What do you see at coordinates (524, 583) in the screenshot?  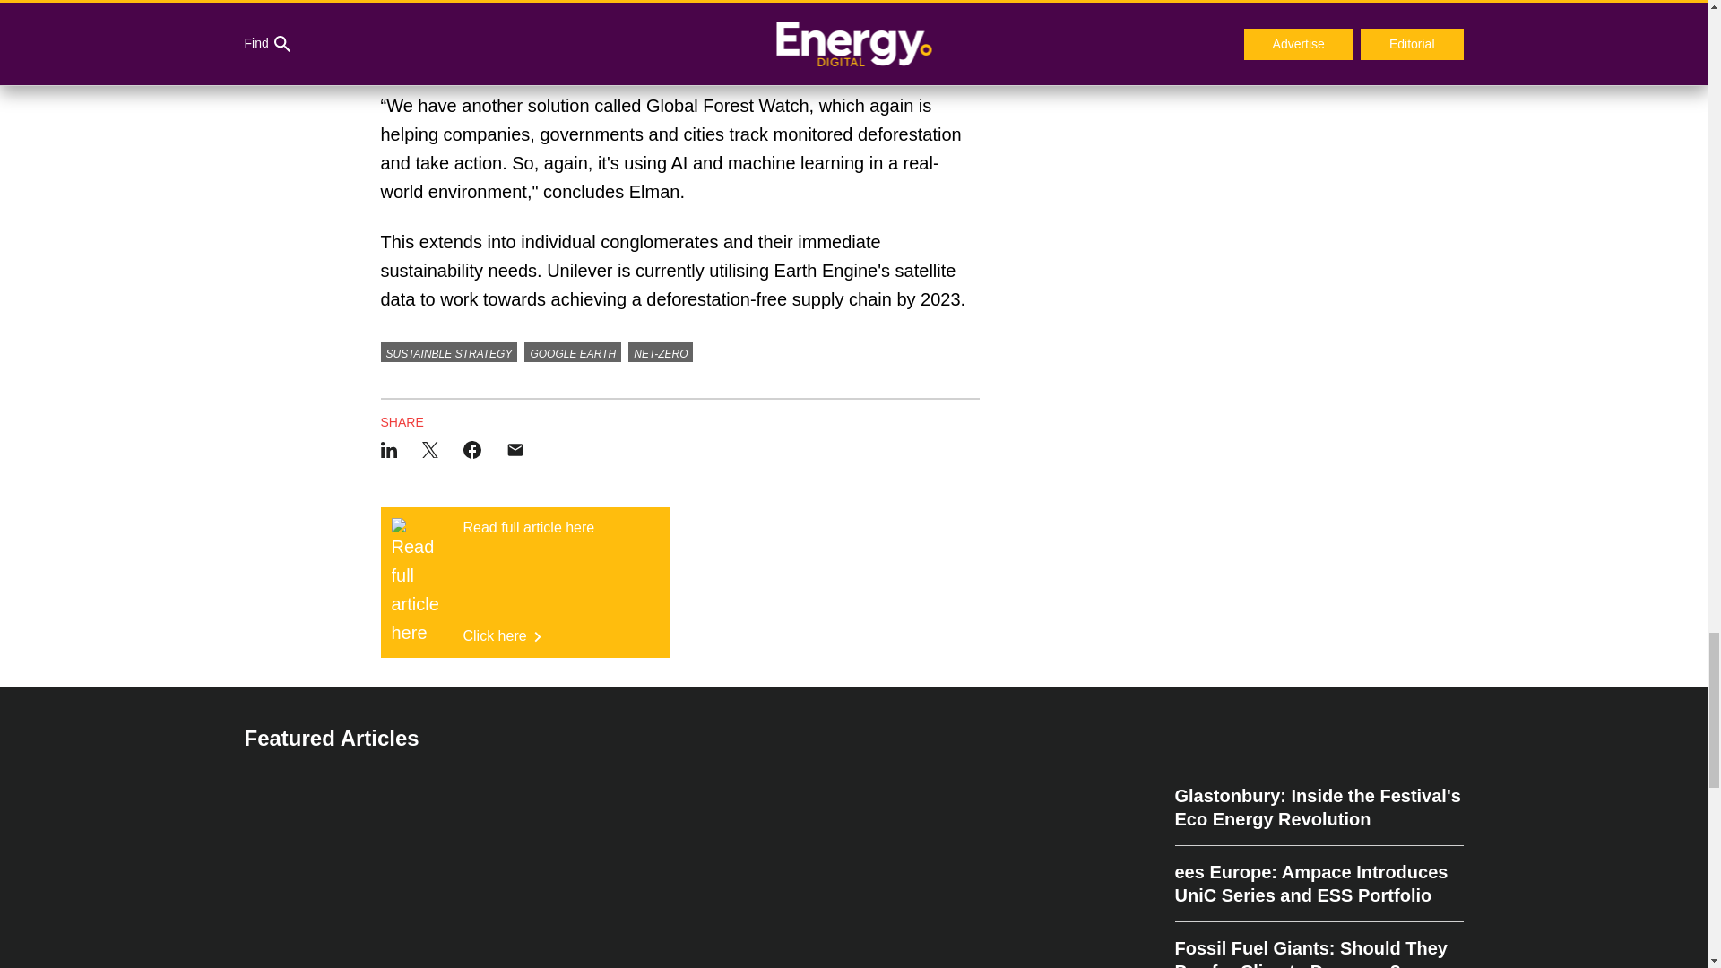 I see `GOOGLE EARTH` at bounding box center [524, 583].